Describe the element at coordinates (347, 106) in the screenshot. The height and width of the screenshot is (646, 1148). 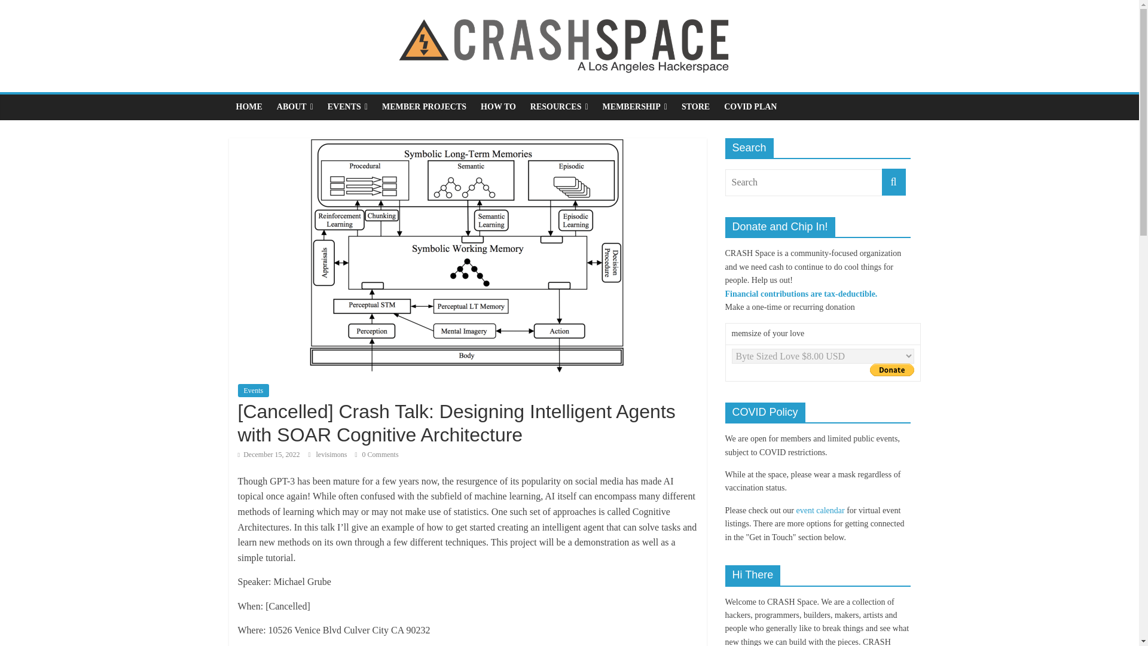
I see `EVENTS` at that location.